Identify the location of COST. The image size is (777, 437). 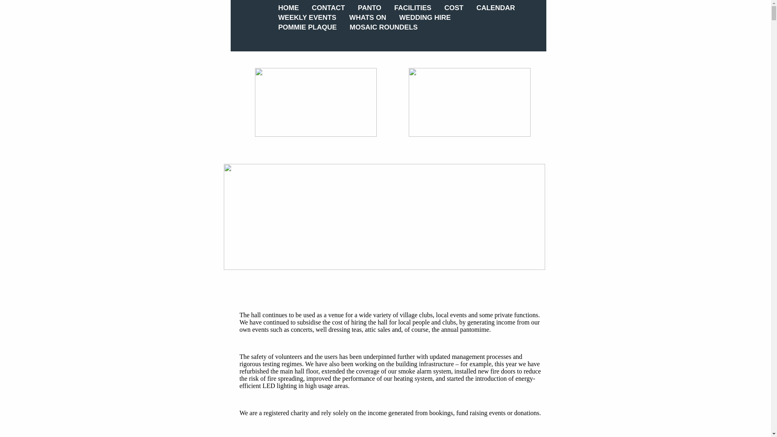
(454, 8).